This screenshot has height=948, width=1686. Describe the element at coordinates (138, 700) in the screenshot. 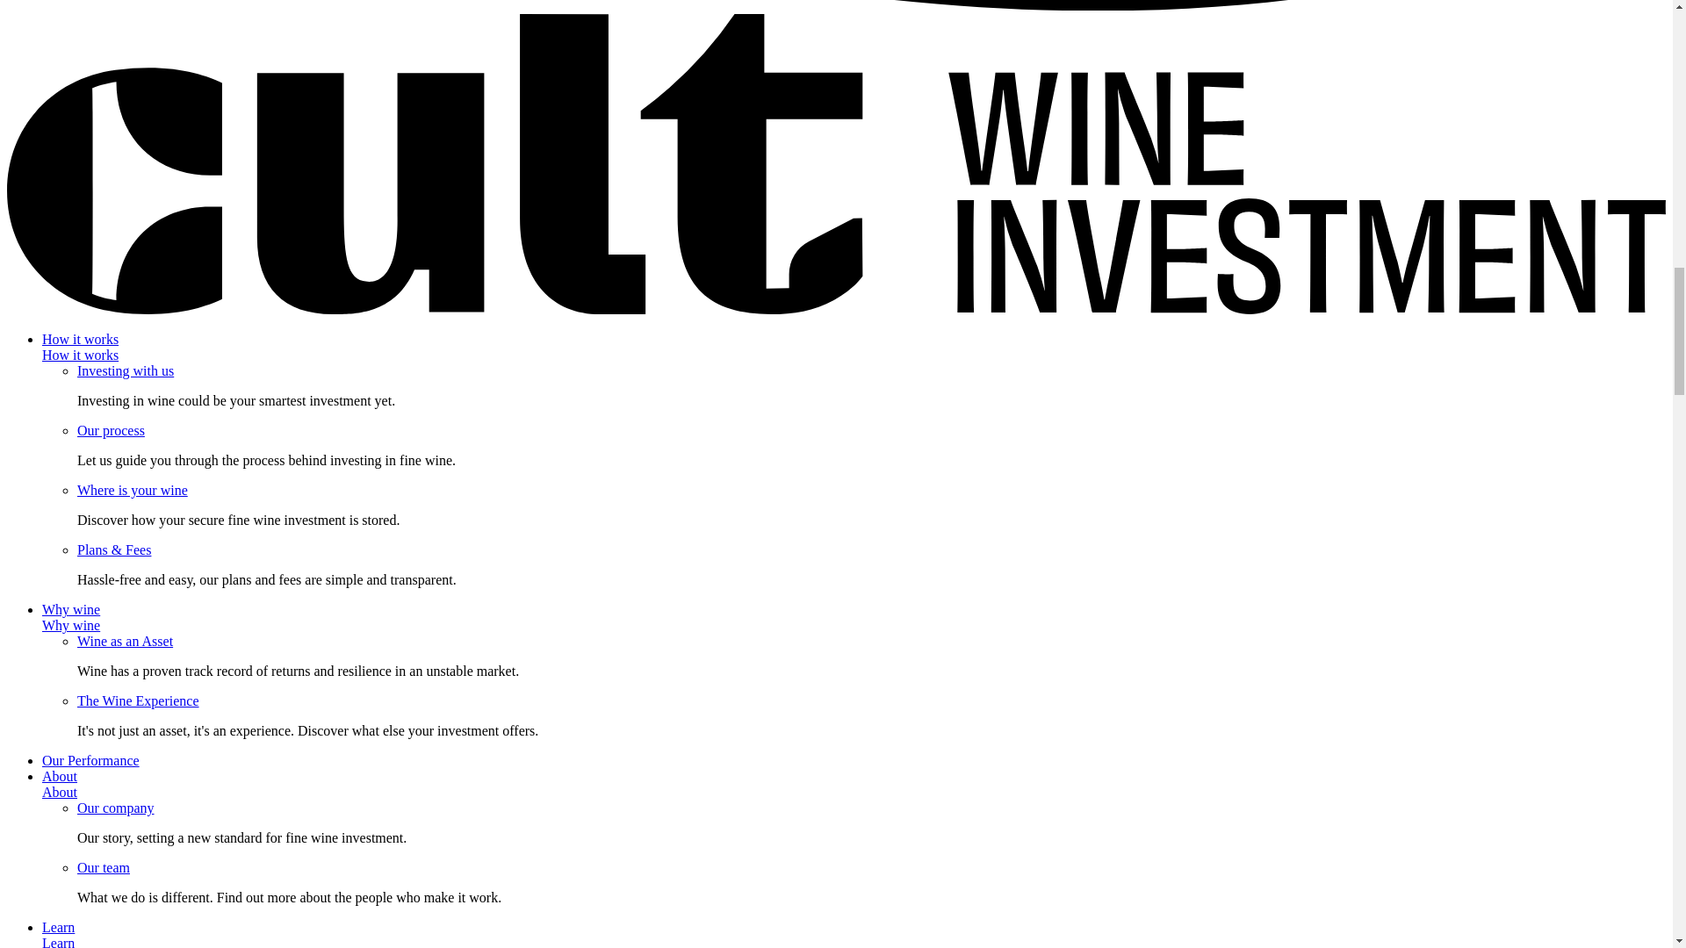

I see `The Wine Experience` at that location.